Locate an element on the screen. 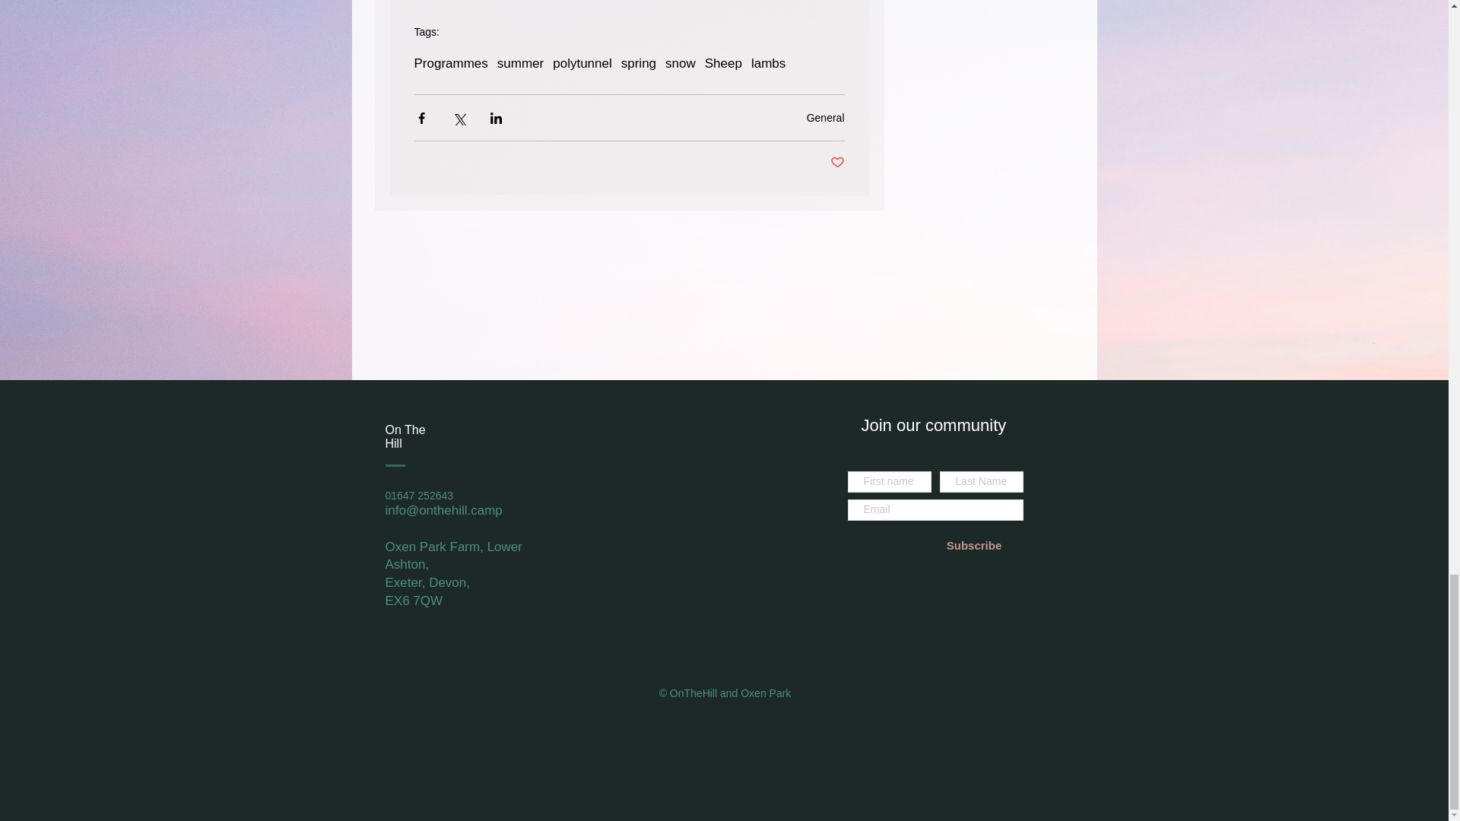  Sheep is located at coordinates (723, 64).